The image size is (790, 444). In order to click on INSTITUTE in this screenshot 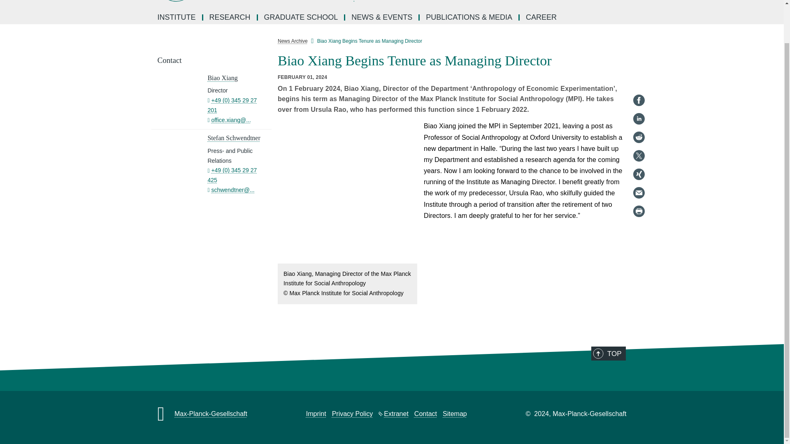, I will do `click(177, 17)`.